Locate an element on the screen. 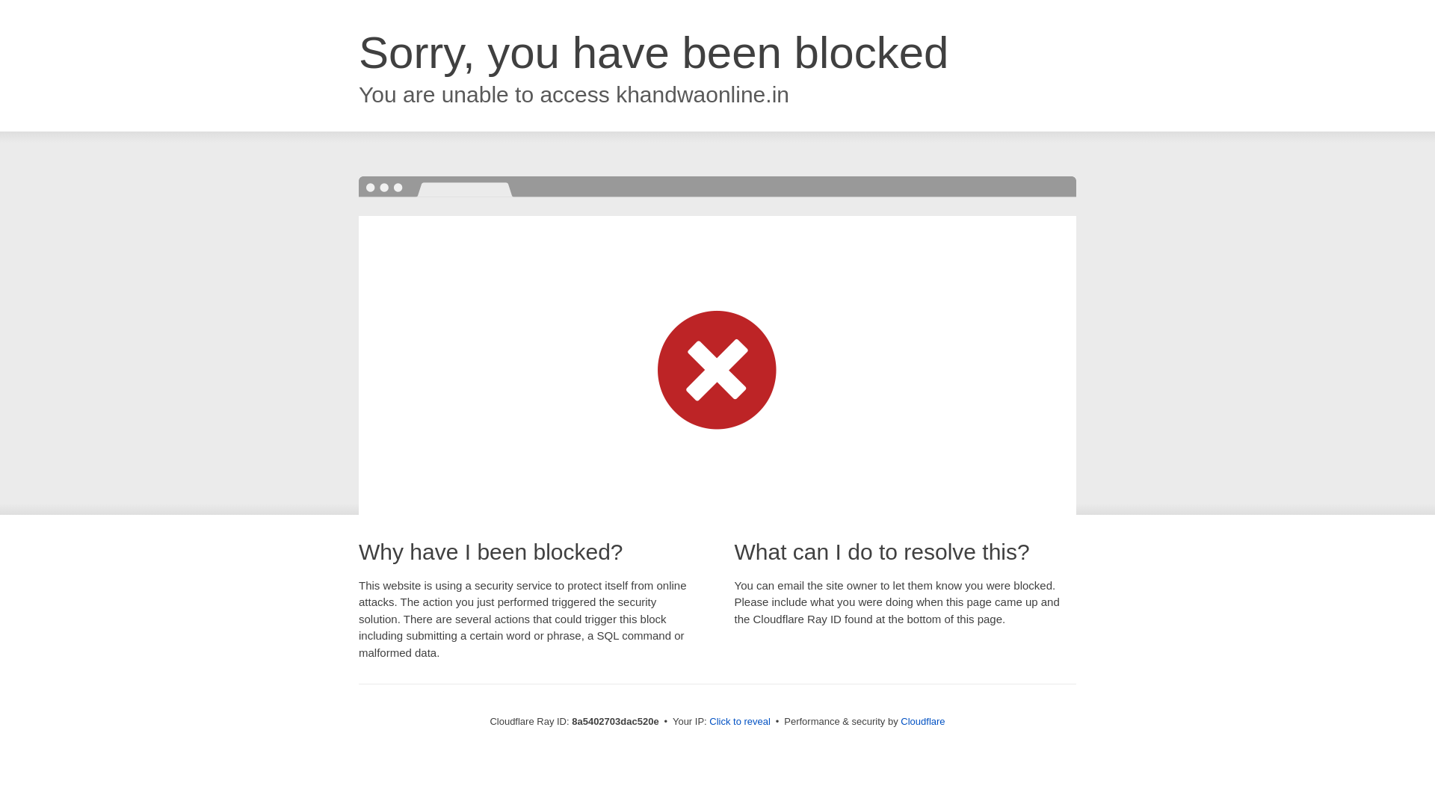  Cloudflare is located at coordinates (922, 721).